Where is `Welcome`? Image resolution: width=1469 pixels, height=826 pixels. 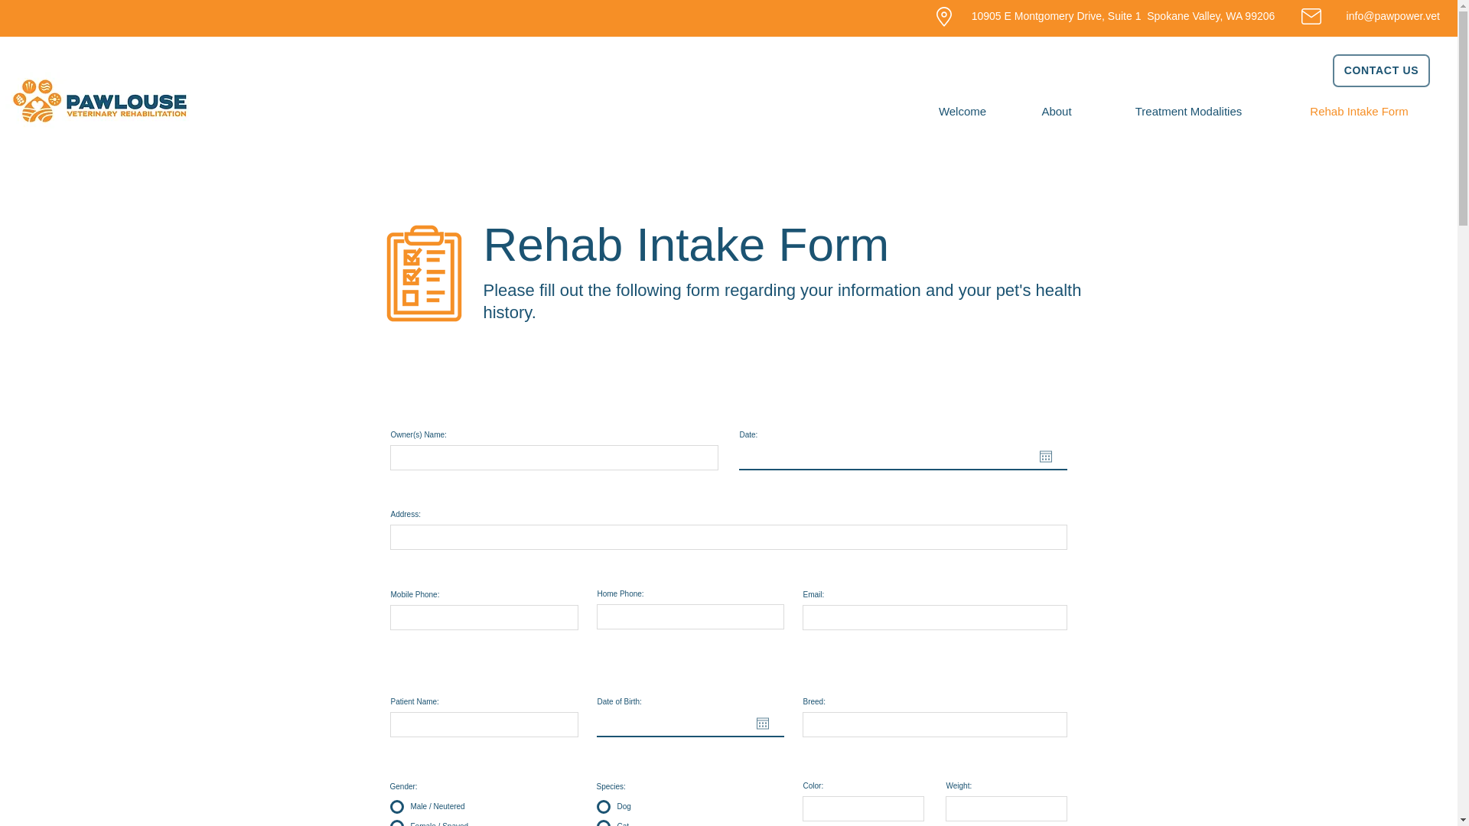
Welcome is located at coordinates (963, 111).